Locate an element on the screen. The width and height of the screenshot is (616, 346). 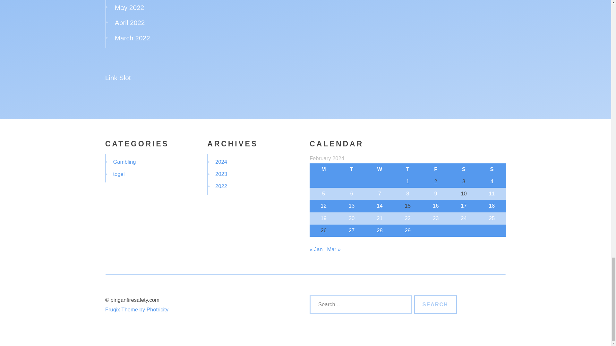
Saturday is located at coordinates (464, 169).